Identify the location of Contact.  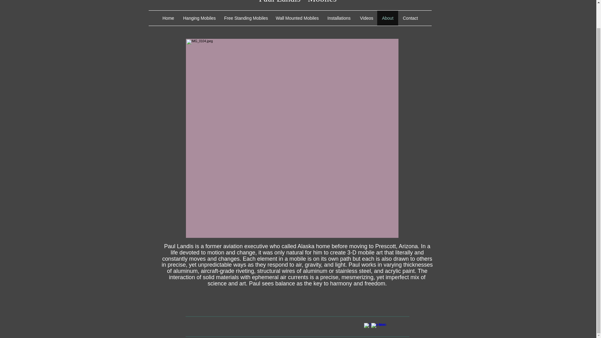
(410, 18).